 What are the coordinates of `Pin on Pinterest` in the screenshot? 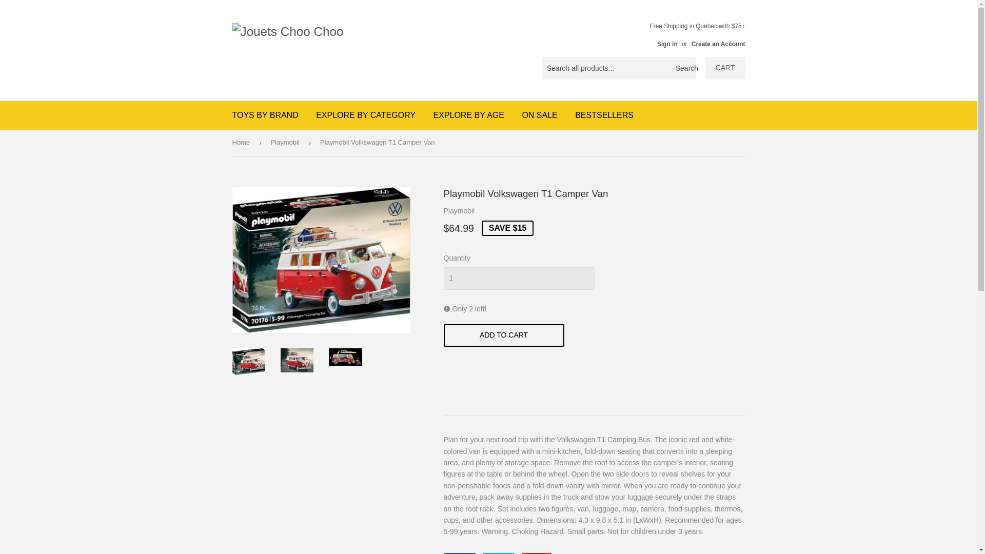 It's located at (537, 553).